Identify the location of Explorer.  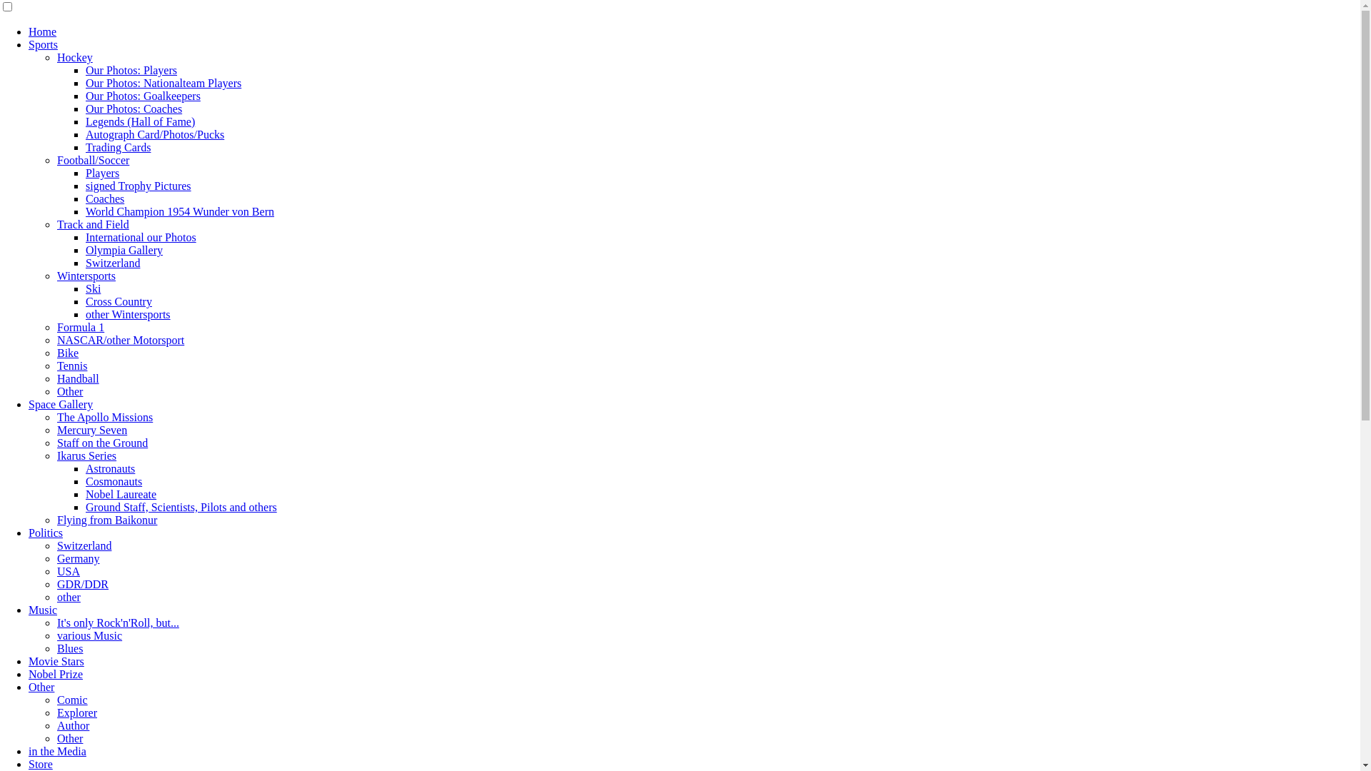
(77, 712).